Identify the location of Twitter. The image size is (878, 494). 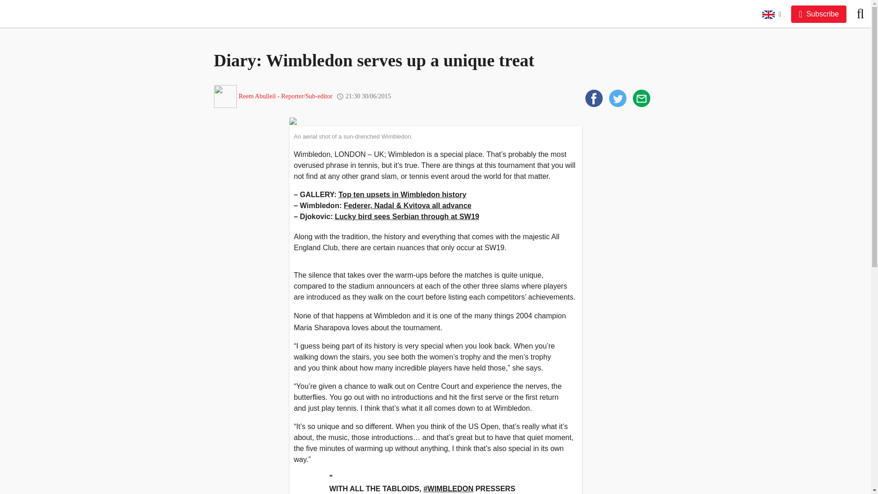
(618, 98).